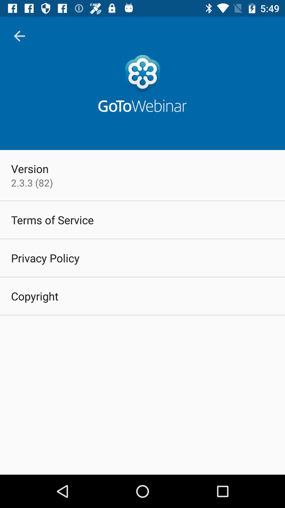 The width and height of the screenshot is (285, 508). I want to click on jump until the terms of service, so click(52, 220).